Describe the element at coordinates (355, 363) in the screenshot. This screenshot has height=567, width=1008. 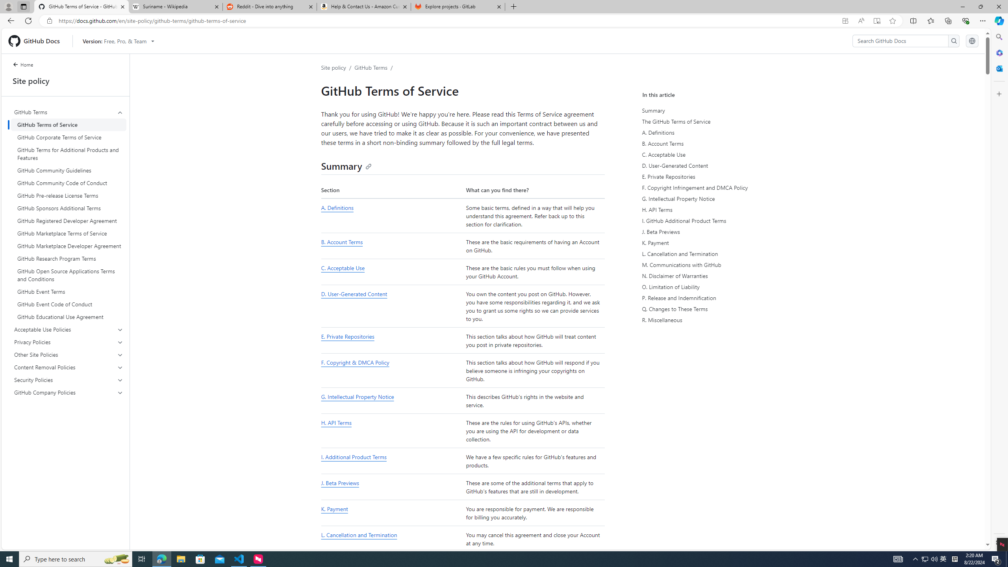
I see `F. Copyright & DMCA Policy` at that location.